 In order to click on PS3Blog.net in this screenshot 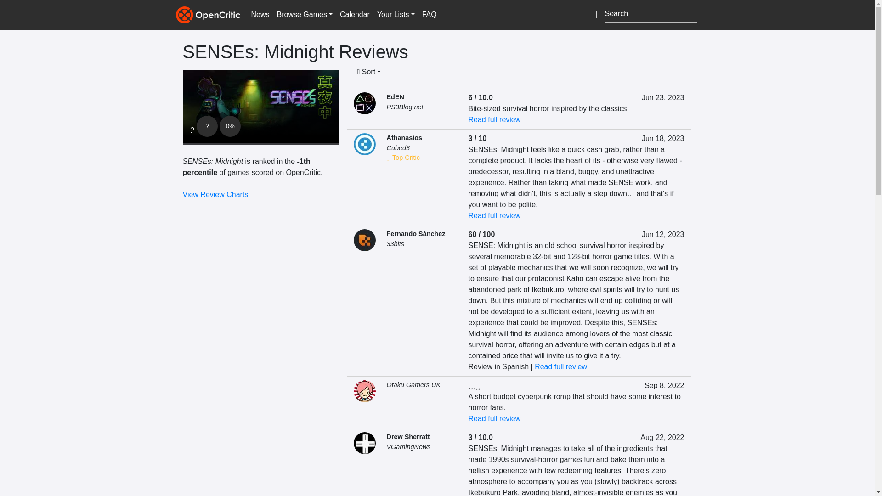, I will do `click(405, 107)`.